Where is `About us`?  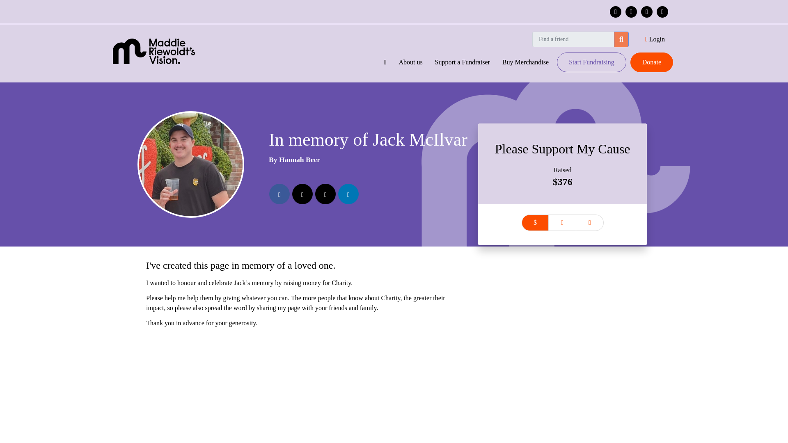
About us is located at coordinates (410, 62).